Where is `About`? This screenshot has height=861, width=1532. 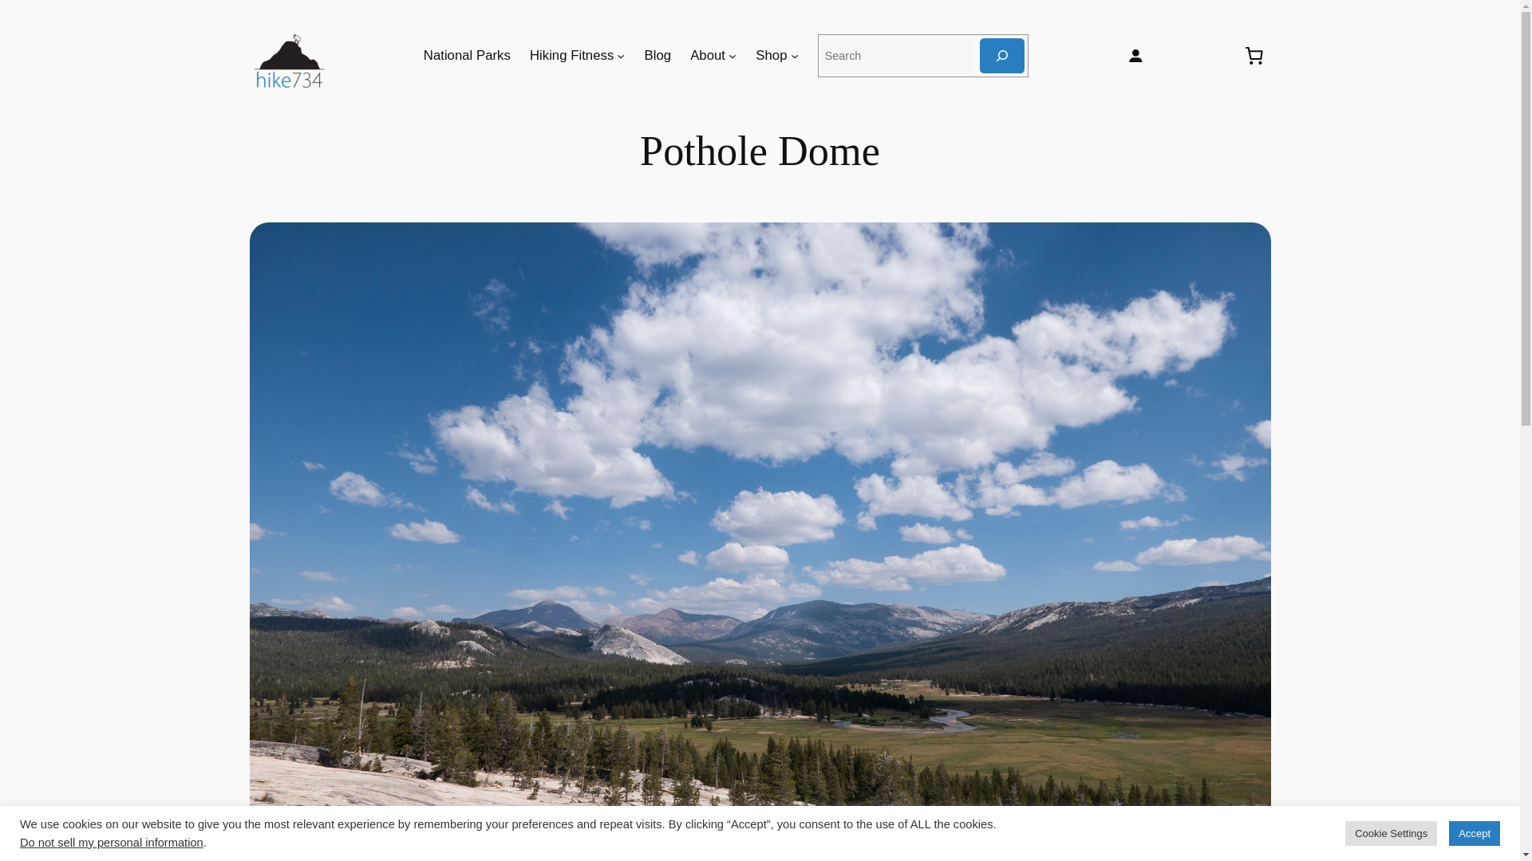 About is located at coordinates (707, 56).